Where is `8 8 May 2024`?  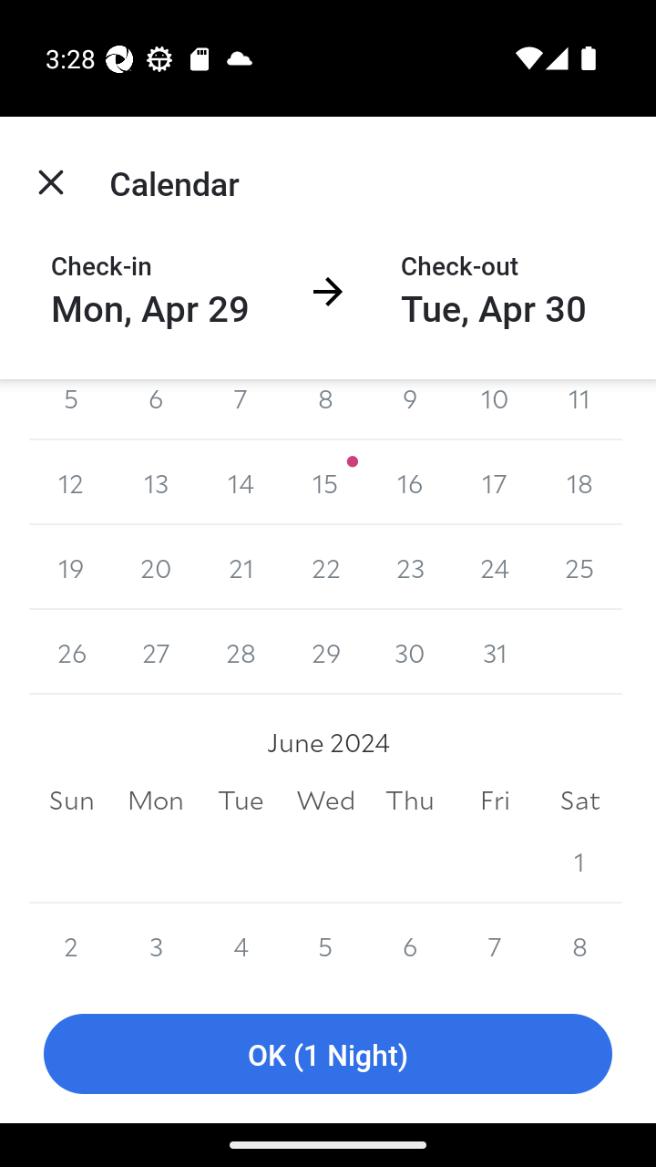 8 8 May 2024 is located at coordinates (325, 409).